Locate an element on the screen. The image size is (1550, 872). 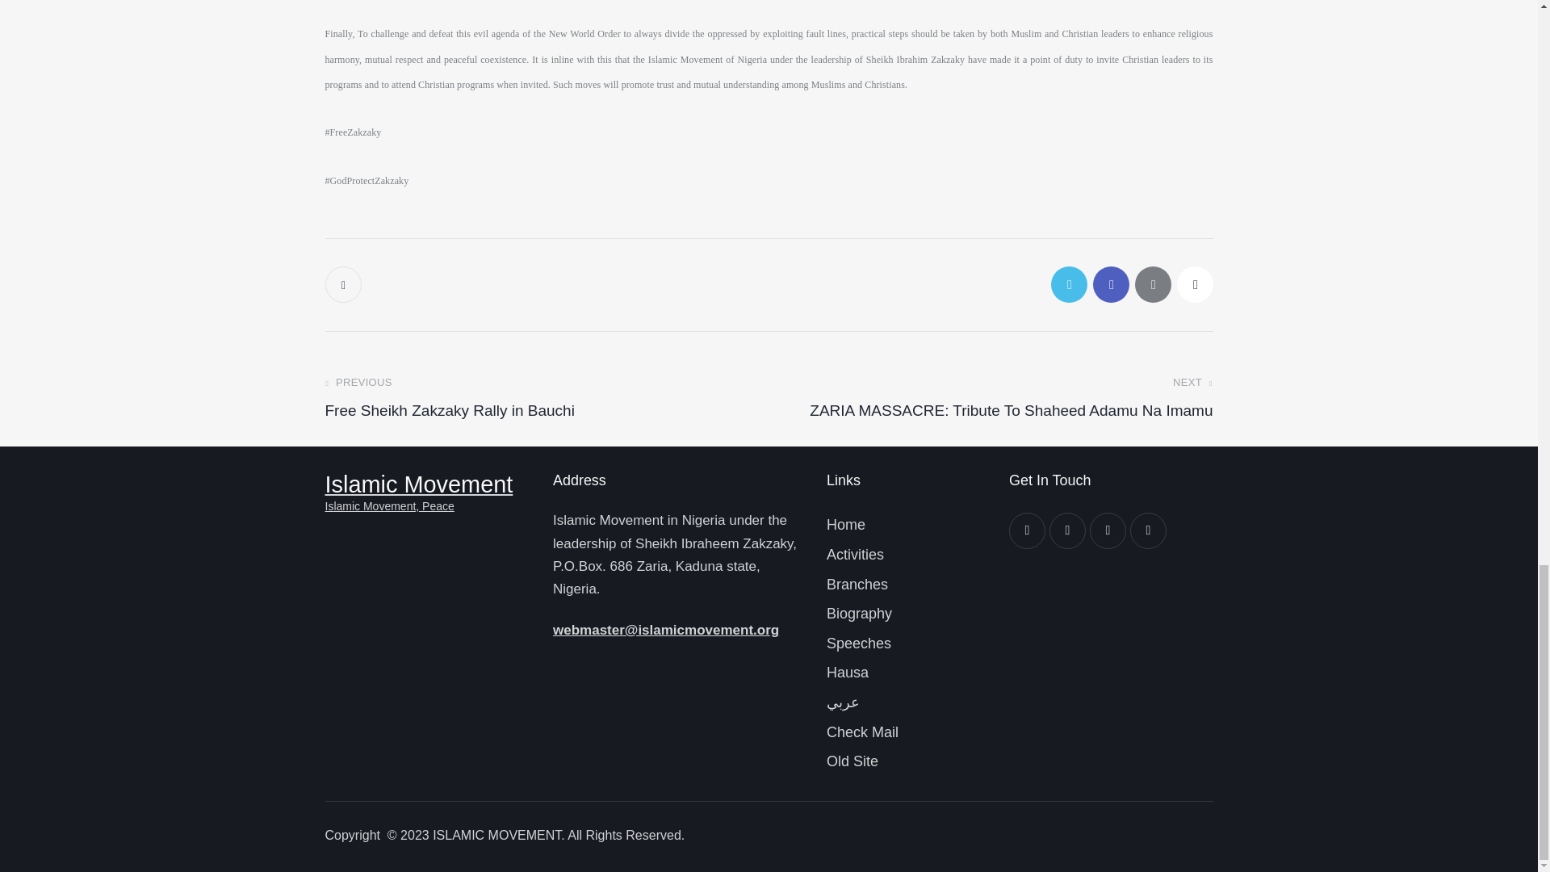
Like is located at coordinates (344, 284).